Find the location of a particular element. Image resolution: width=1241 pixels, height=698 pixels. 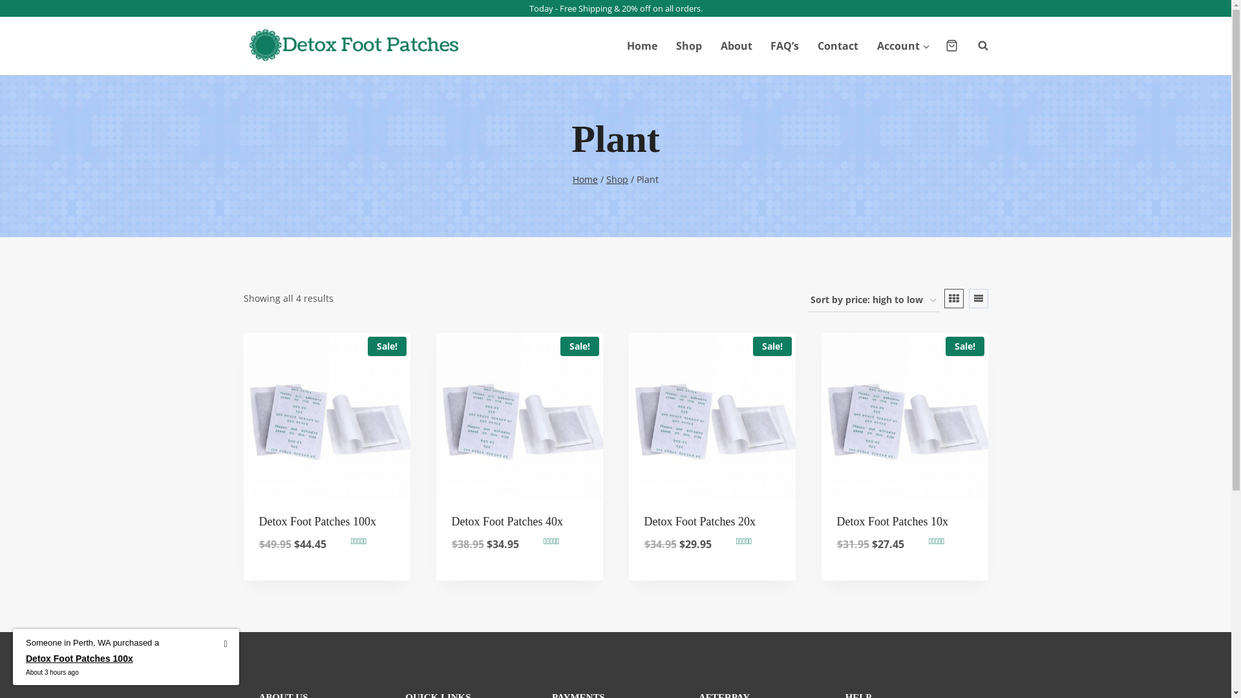

Detox Foot Patches 100x is located at coordinates (317, 522).